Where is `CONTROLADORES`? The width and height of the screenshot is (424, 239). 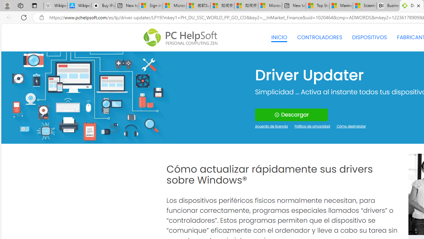 CONTROLADORES is located at coordinates (320, 37).